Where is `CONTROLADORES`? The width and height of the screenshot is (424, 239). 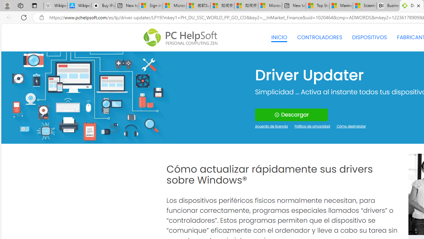 CONTROLADORES is located at coordinates (320, 37).